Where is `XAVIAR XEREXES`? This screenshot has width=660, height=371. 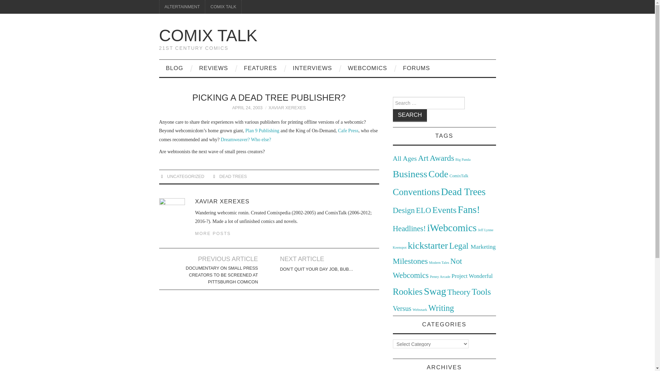
XAVIAR XEREXES is located at coordinates (287, 108).